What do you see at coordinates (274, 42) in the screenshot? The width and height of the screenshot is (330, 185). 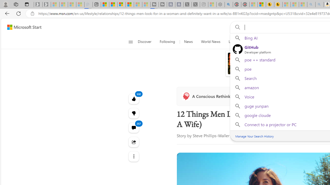 I see `Technology` at bounding box center [274, 42].